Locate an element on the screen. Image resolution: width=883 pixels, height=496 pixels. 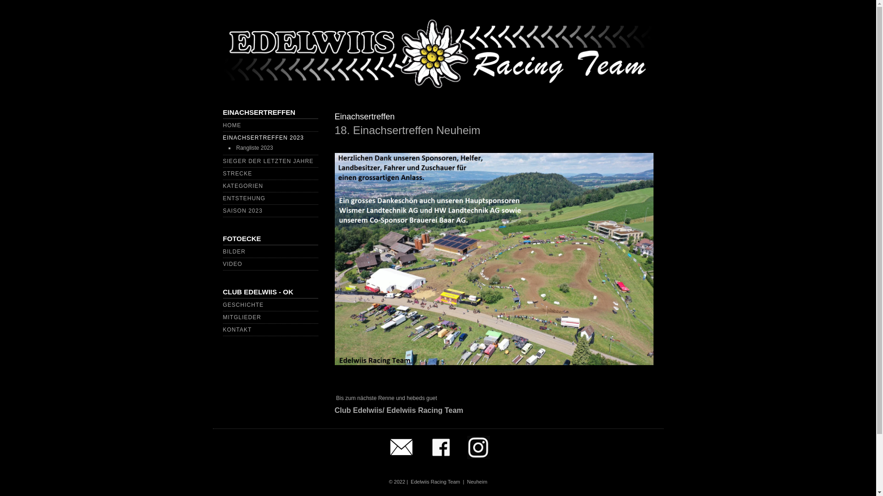
ENTSTEHUNG is located at coordinates (244, 198).